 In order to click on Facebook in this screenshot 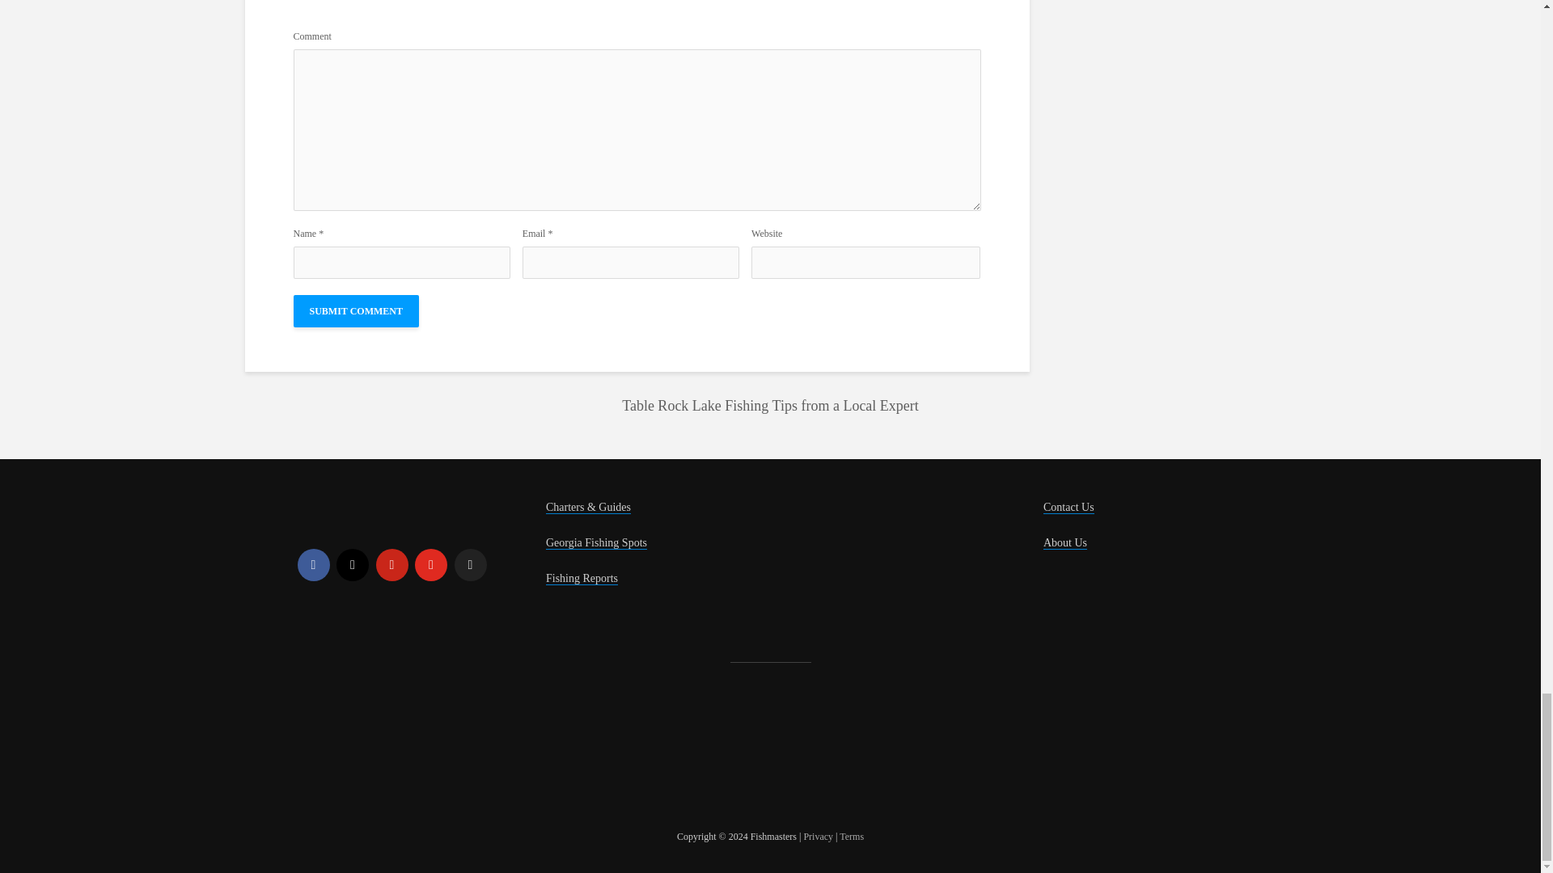, I will do `click(314, 565)`.